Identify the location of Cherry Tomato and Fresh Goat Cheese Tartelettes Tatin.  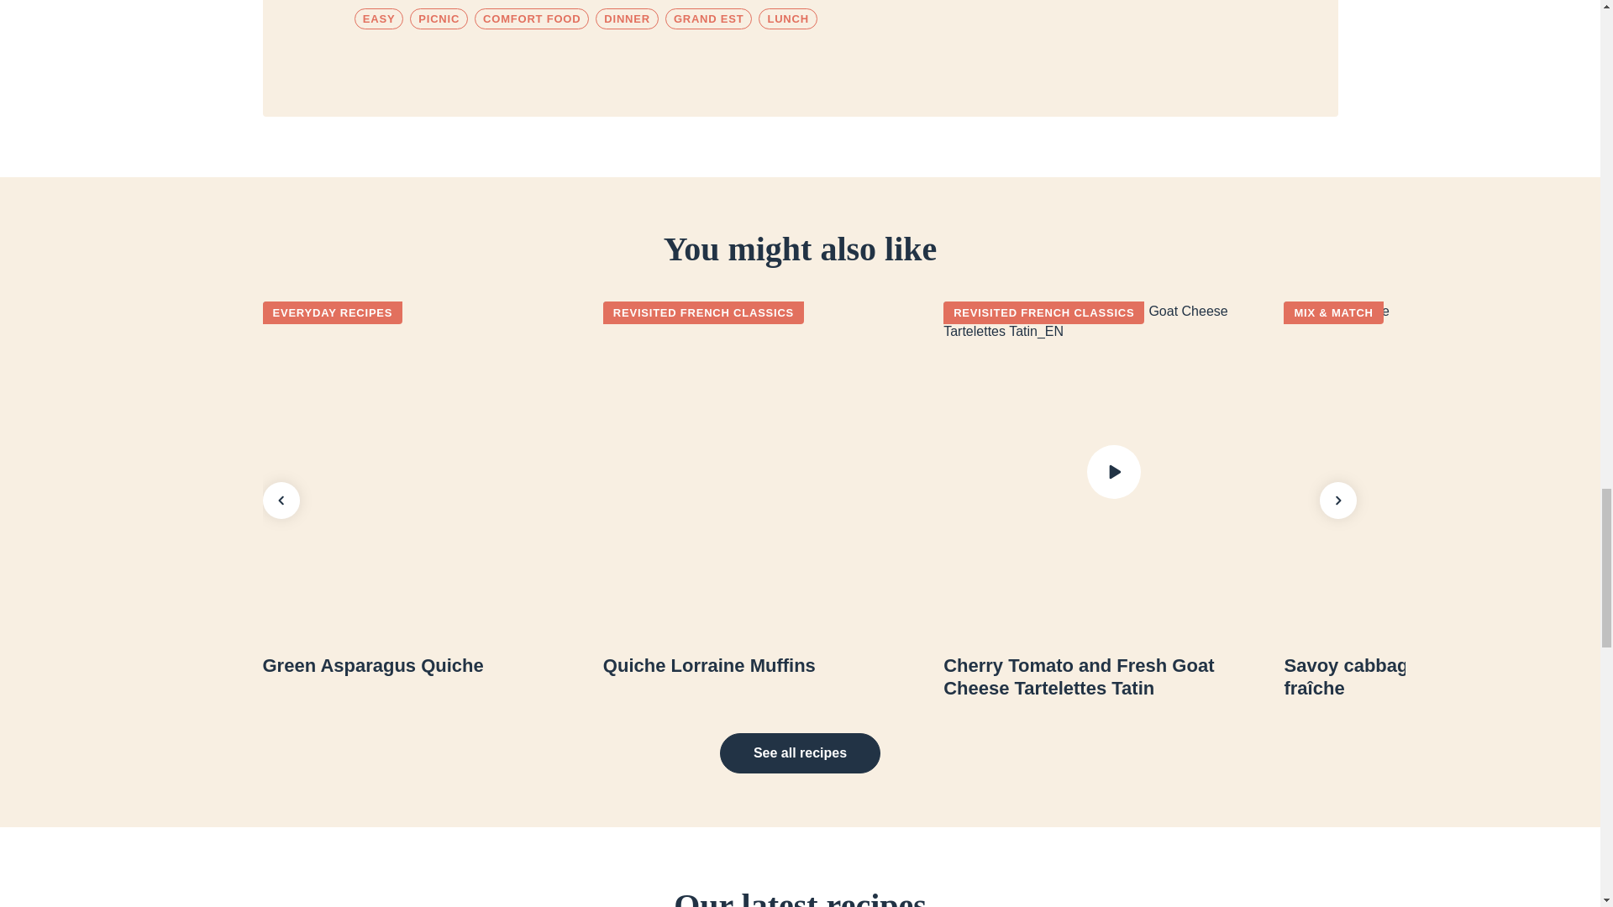
(1114, 677).